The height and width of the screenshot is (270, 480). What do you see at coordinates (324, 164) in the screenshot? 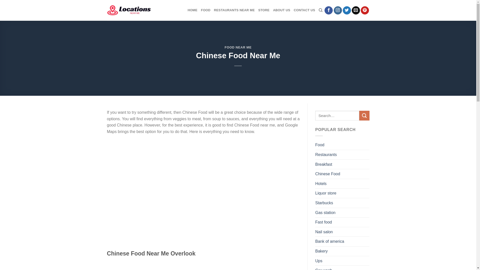
I see `Breakfast` at bounding box center [324, 164].